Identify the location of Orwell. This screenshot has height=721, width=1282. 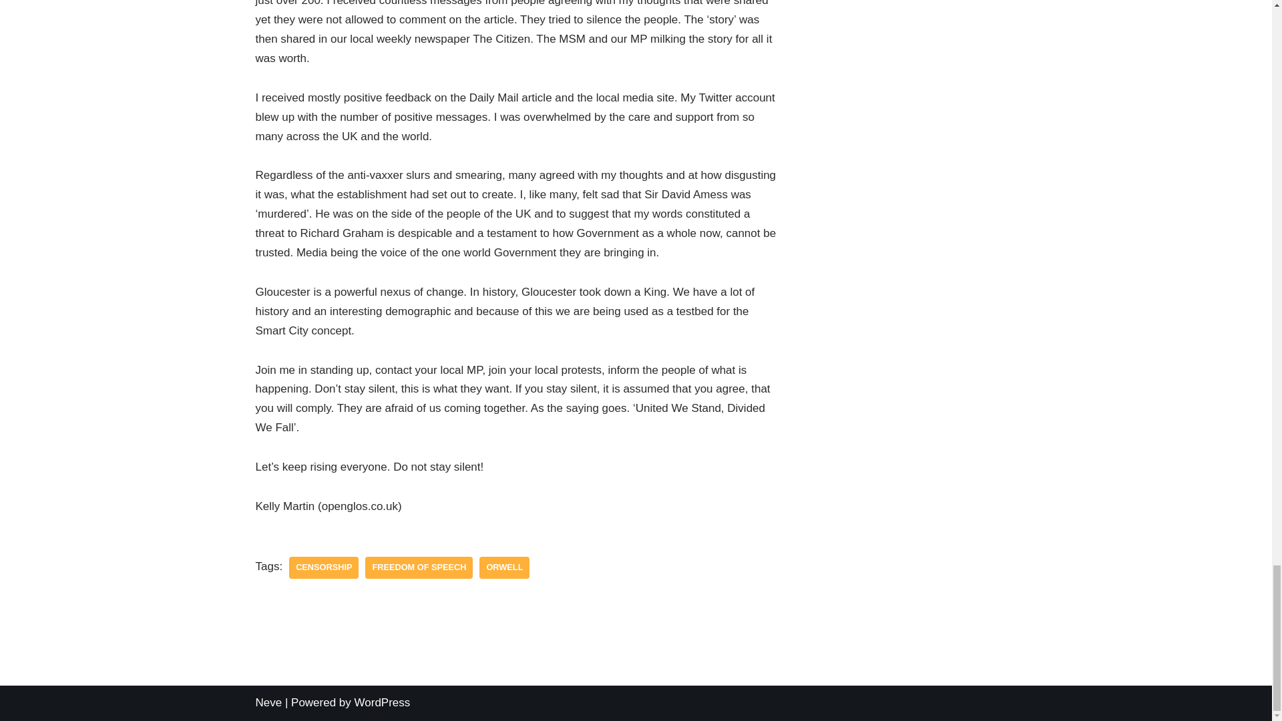
(504, 567).